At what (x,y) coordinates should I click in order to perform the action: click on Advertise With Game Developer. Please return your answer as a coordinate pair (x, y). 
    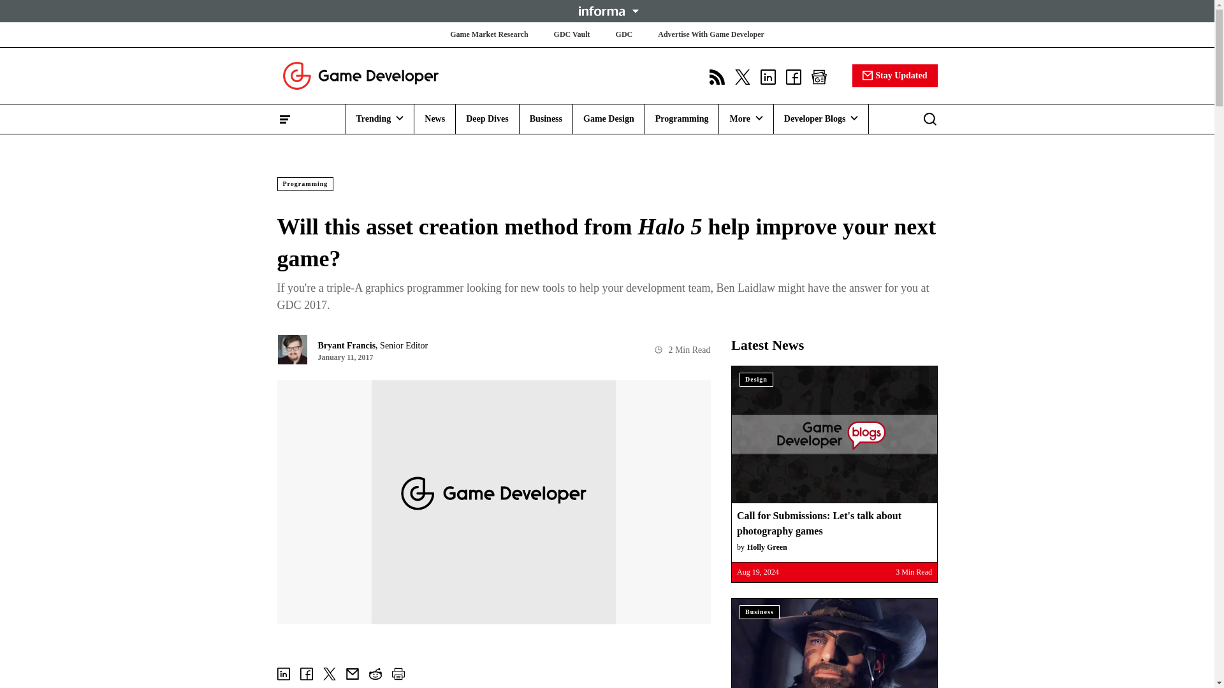
    Looking at the image, I should click on (711, 34).